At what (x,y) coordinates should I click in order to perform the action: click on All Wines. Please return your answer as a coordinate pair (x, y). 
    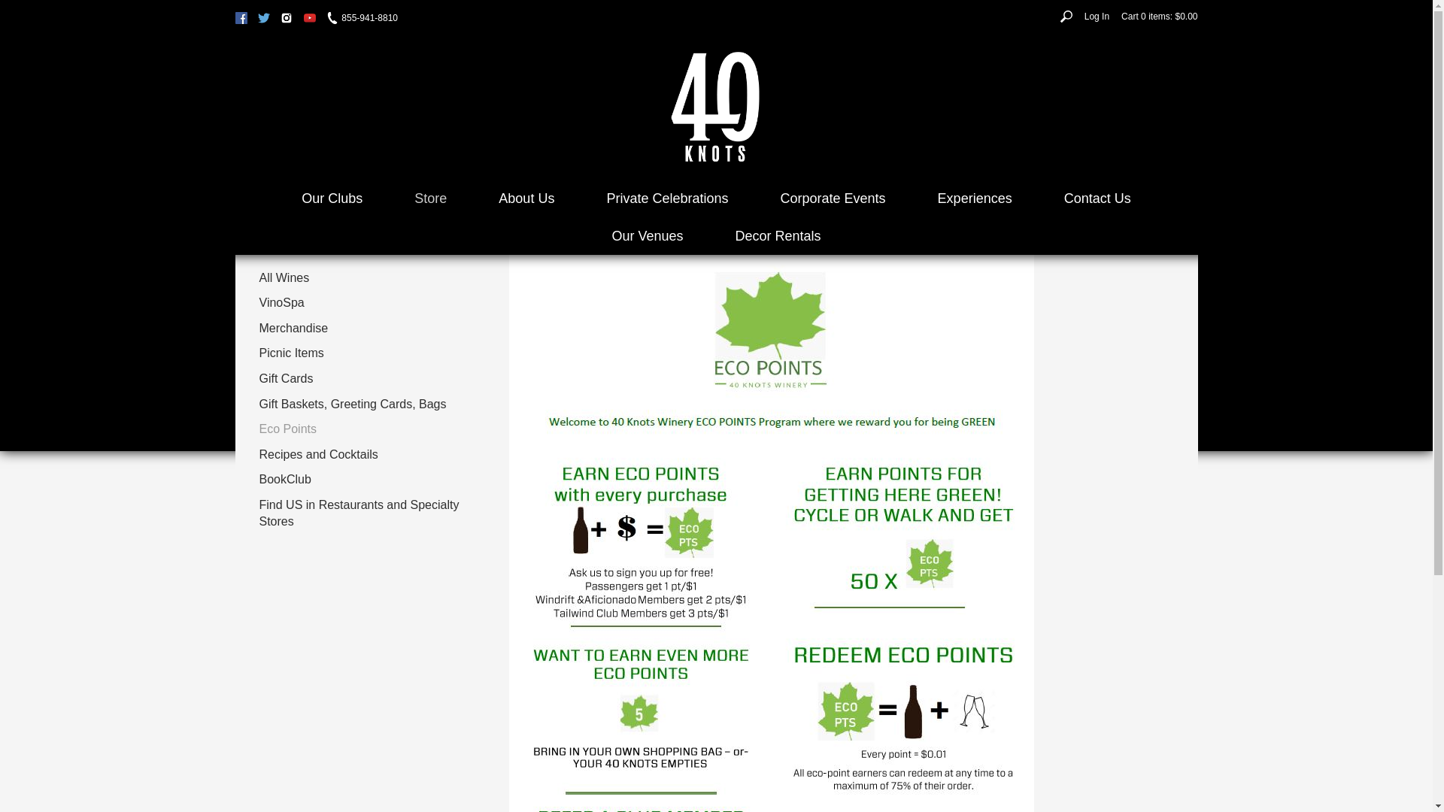
    Looking at the image, I should click on (366, 278).